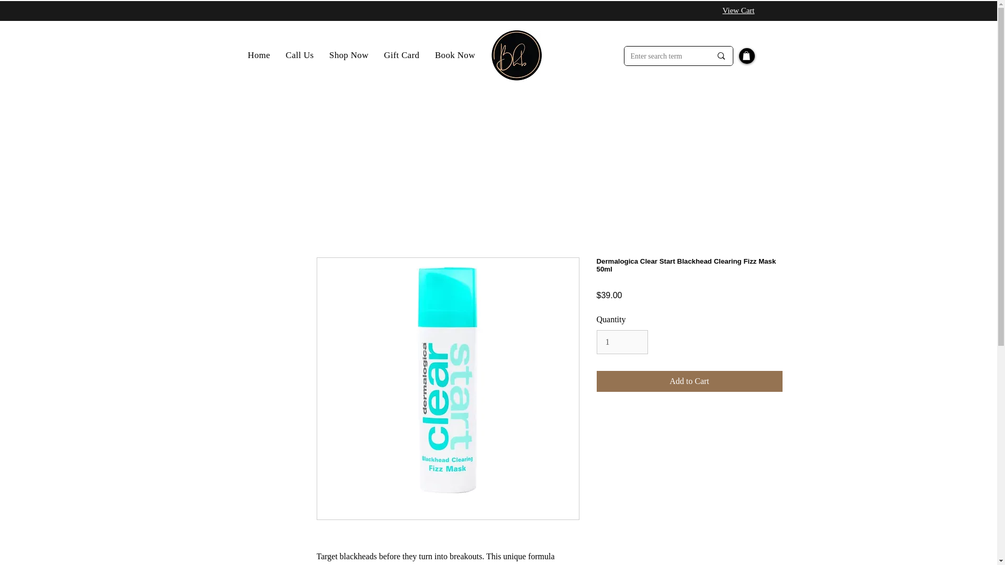  Describe the element at coordinates (454, 55) in the screenshot. I see `Book Now` at that location.